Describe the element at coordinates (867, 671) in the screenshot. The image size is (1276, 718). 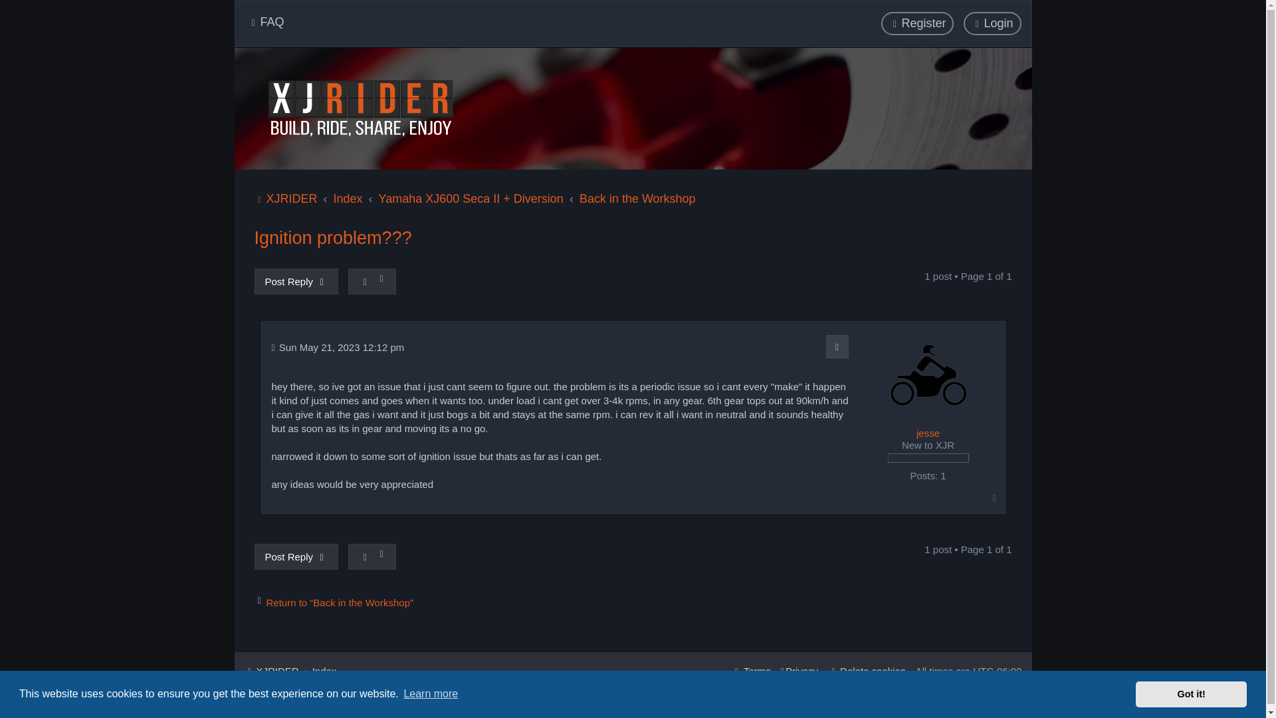
I see `Delete cookies` at that location.